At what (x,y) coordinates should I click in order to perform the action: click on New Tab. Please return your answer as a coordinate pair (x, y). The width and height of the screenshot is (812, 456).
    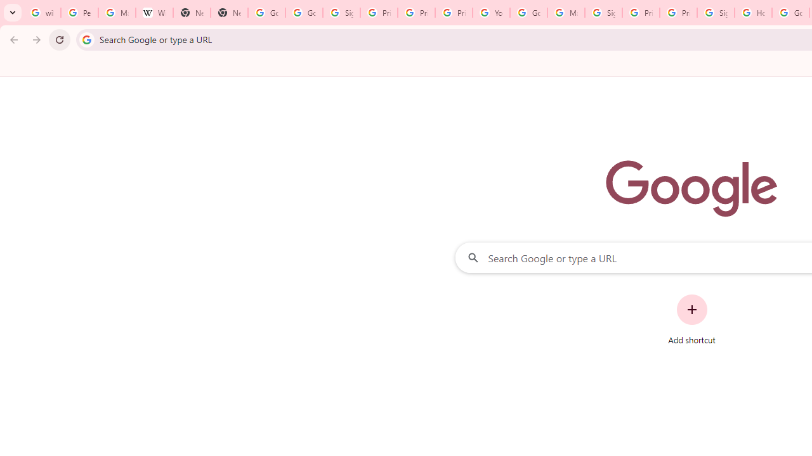
    Looking at the image, I should click on (192, 13).